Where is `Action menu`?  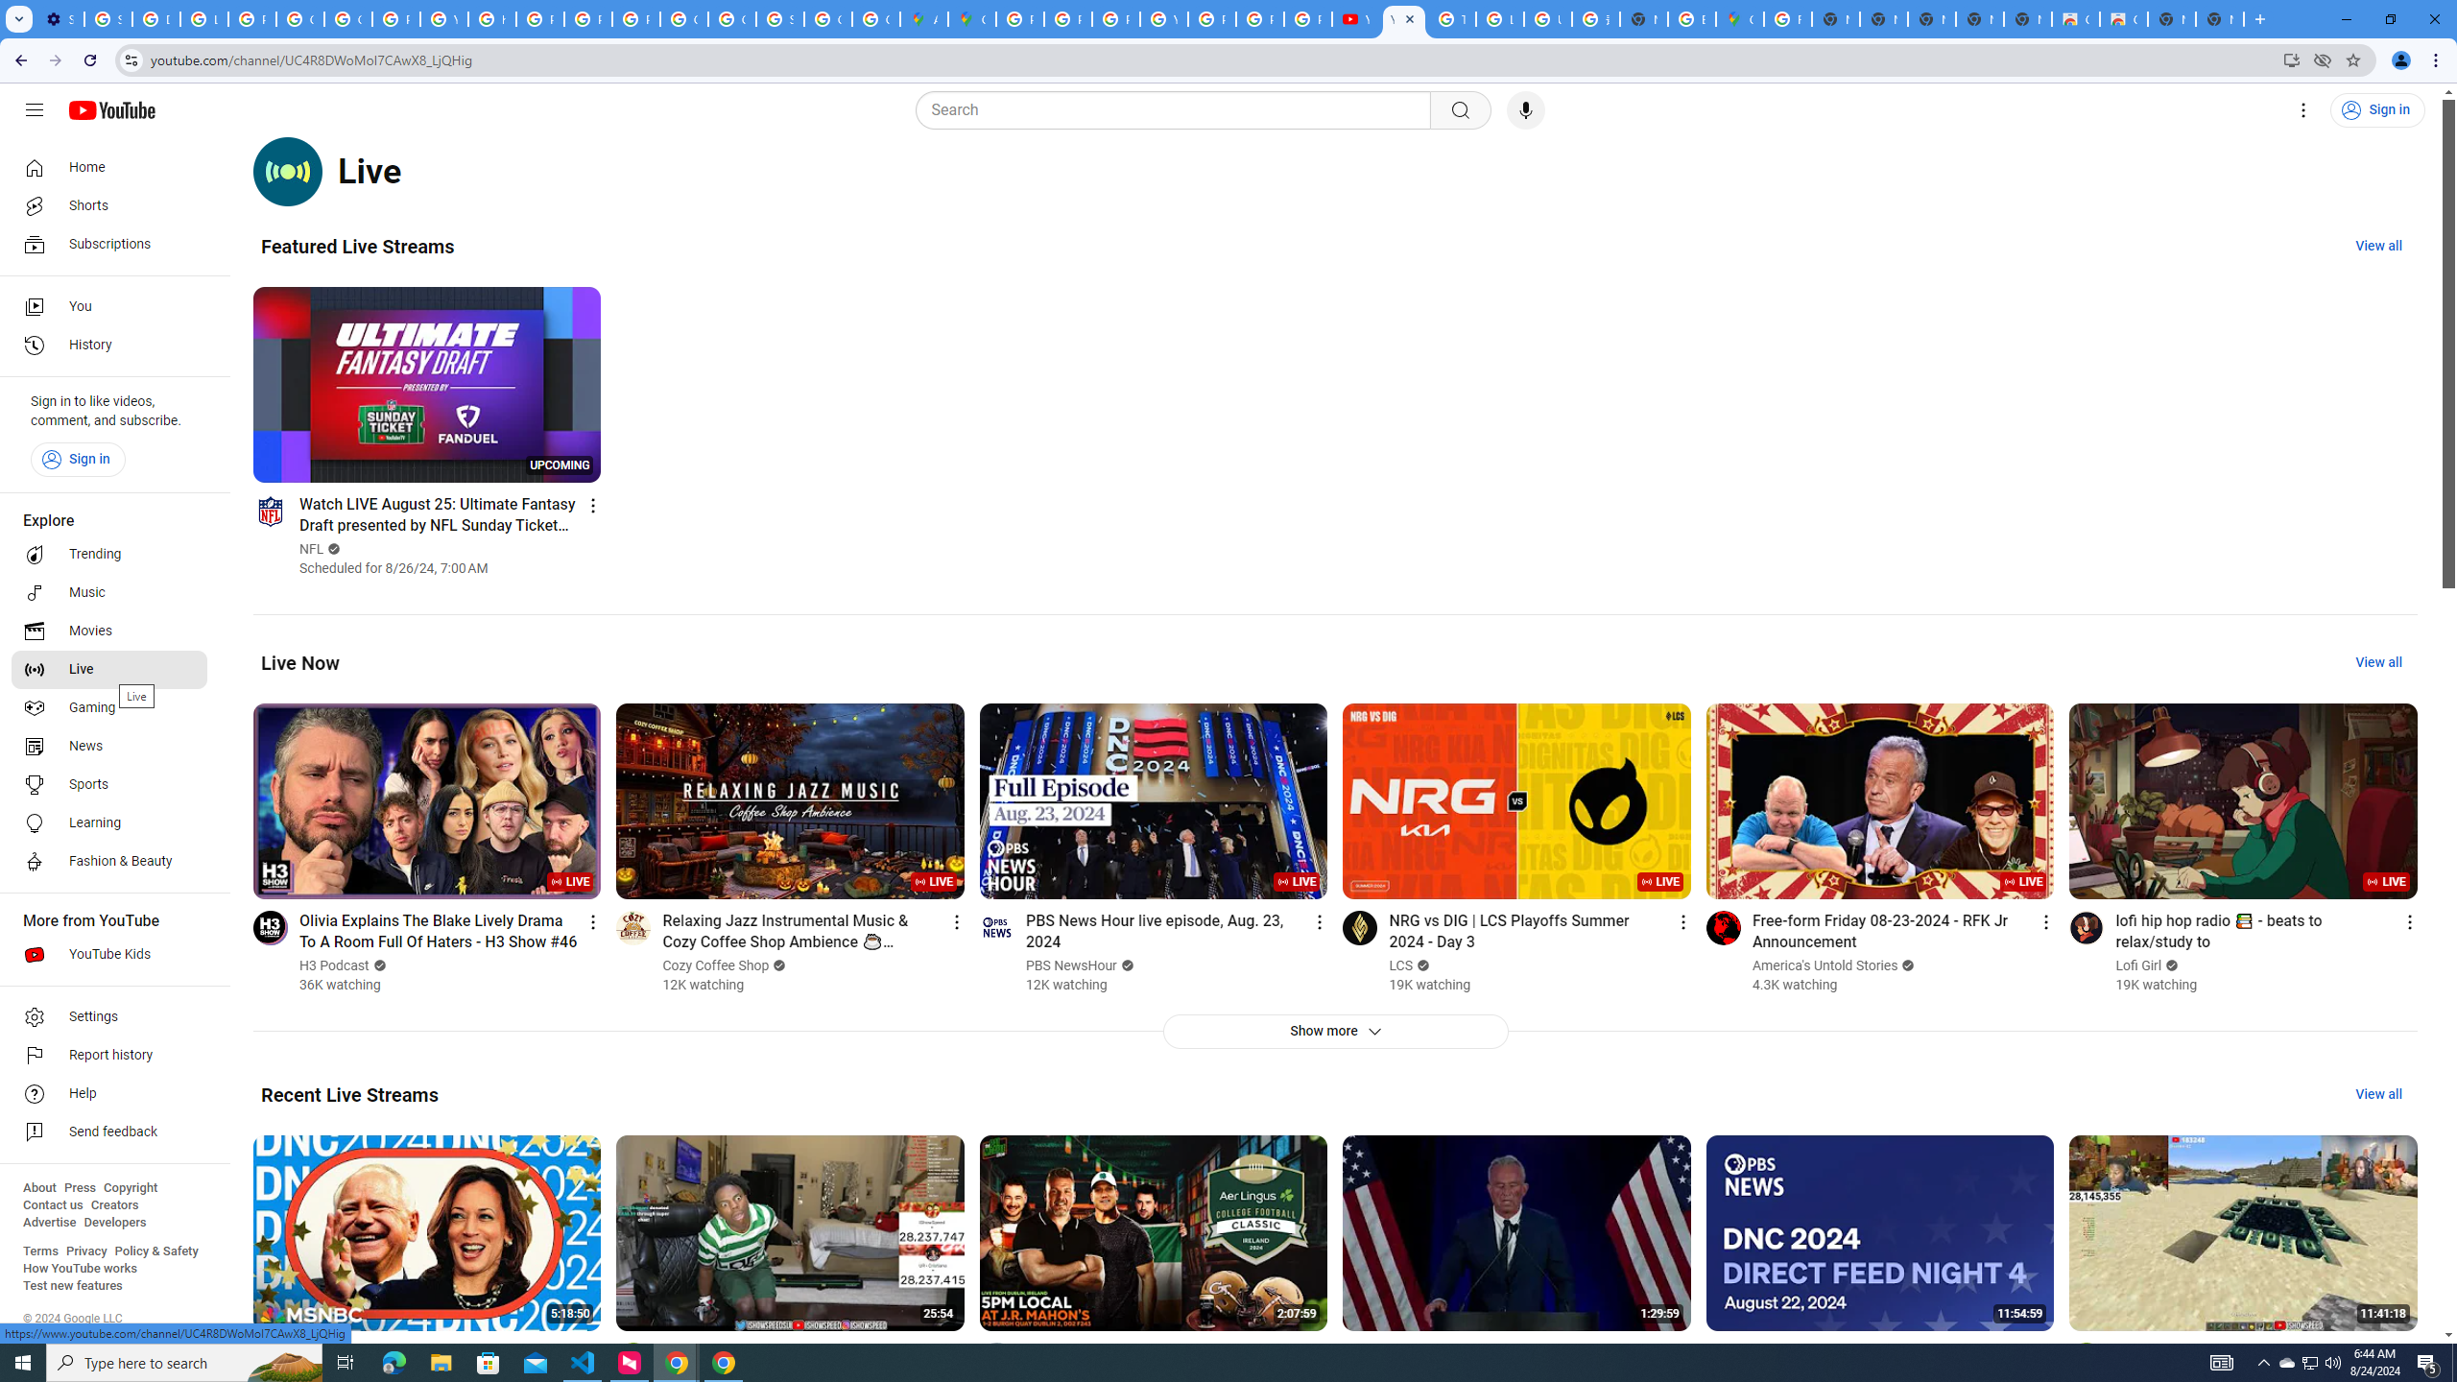 Action menu is located at coordinates (2409, 1353).